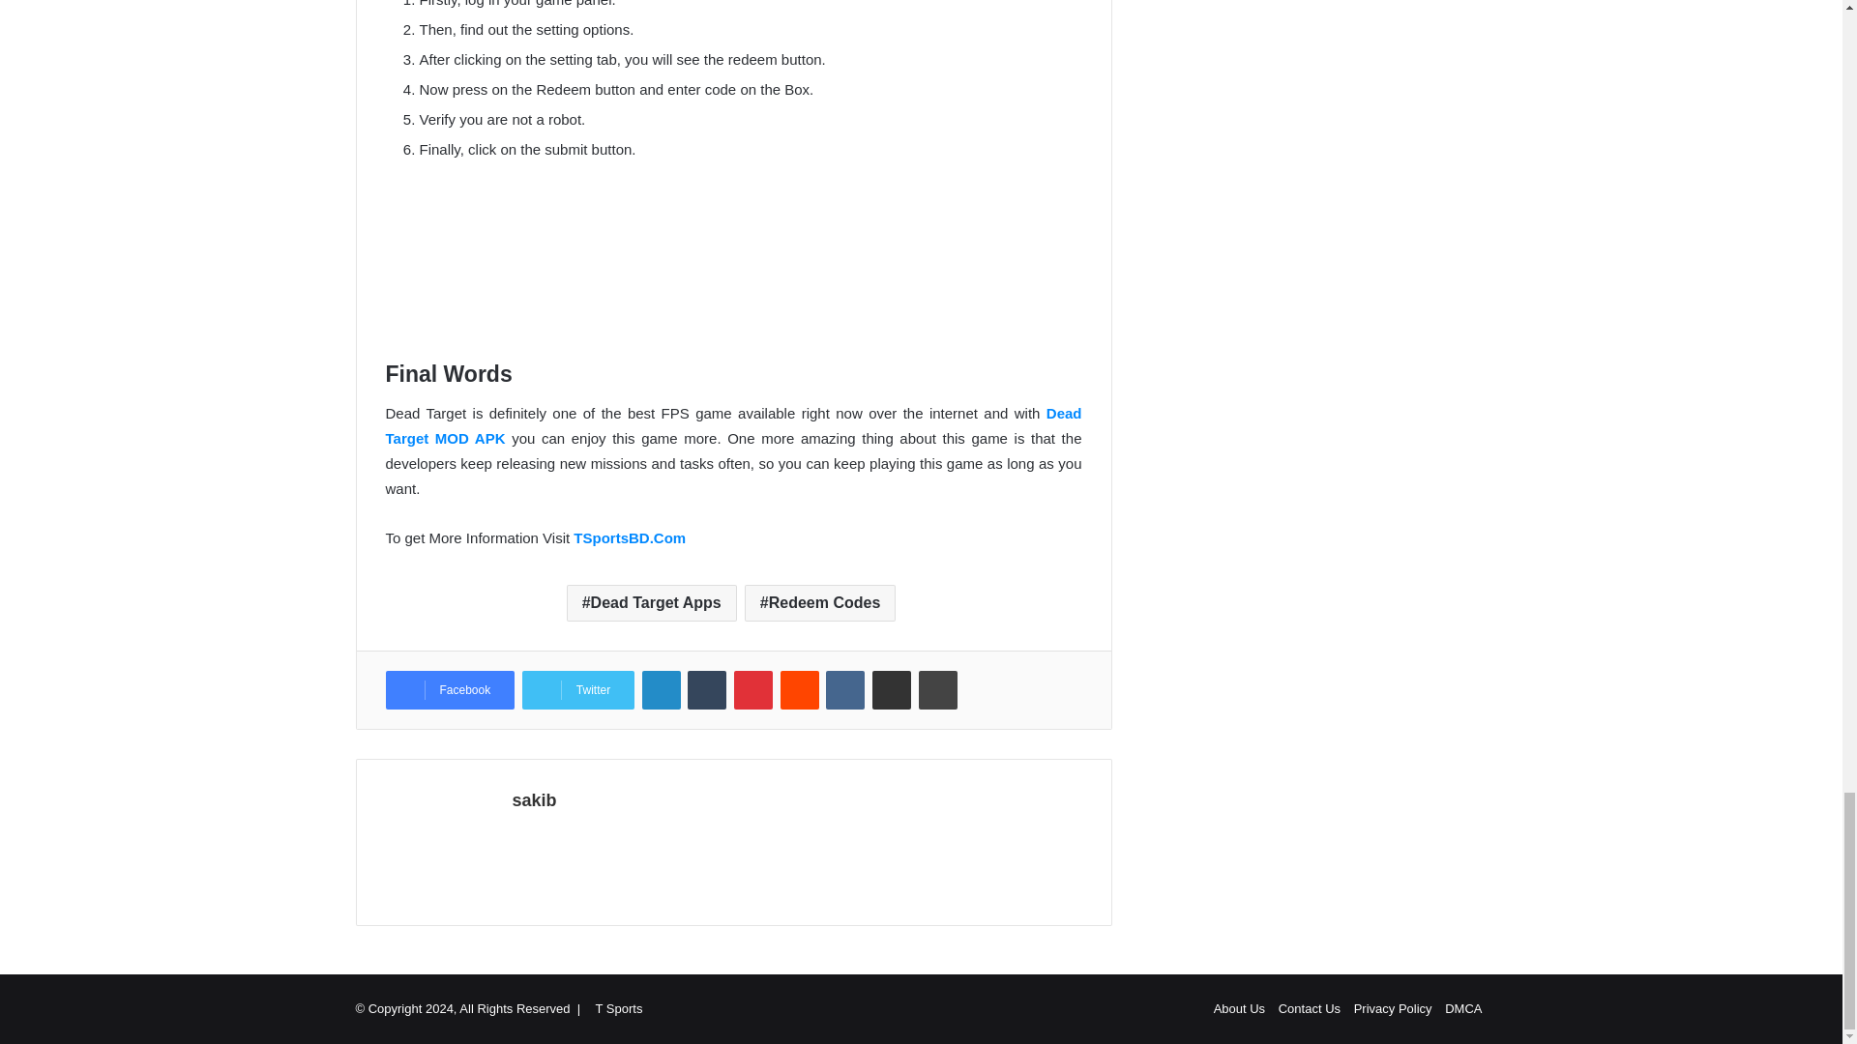  Describe the element at coordinates (578, 690) in the screenshot. I see `Twitter` at that location.